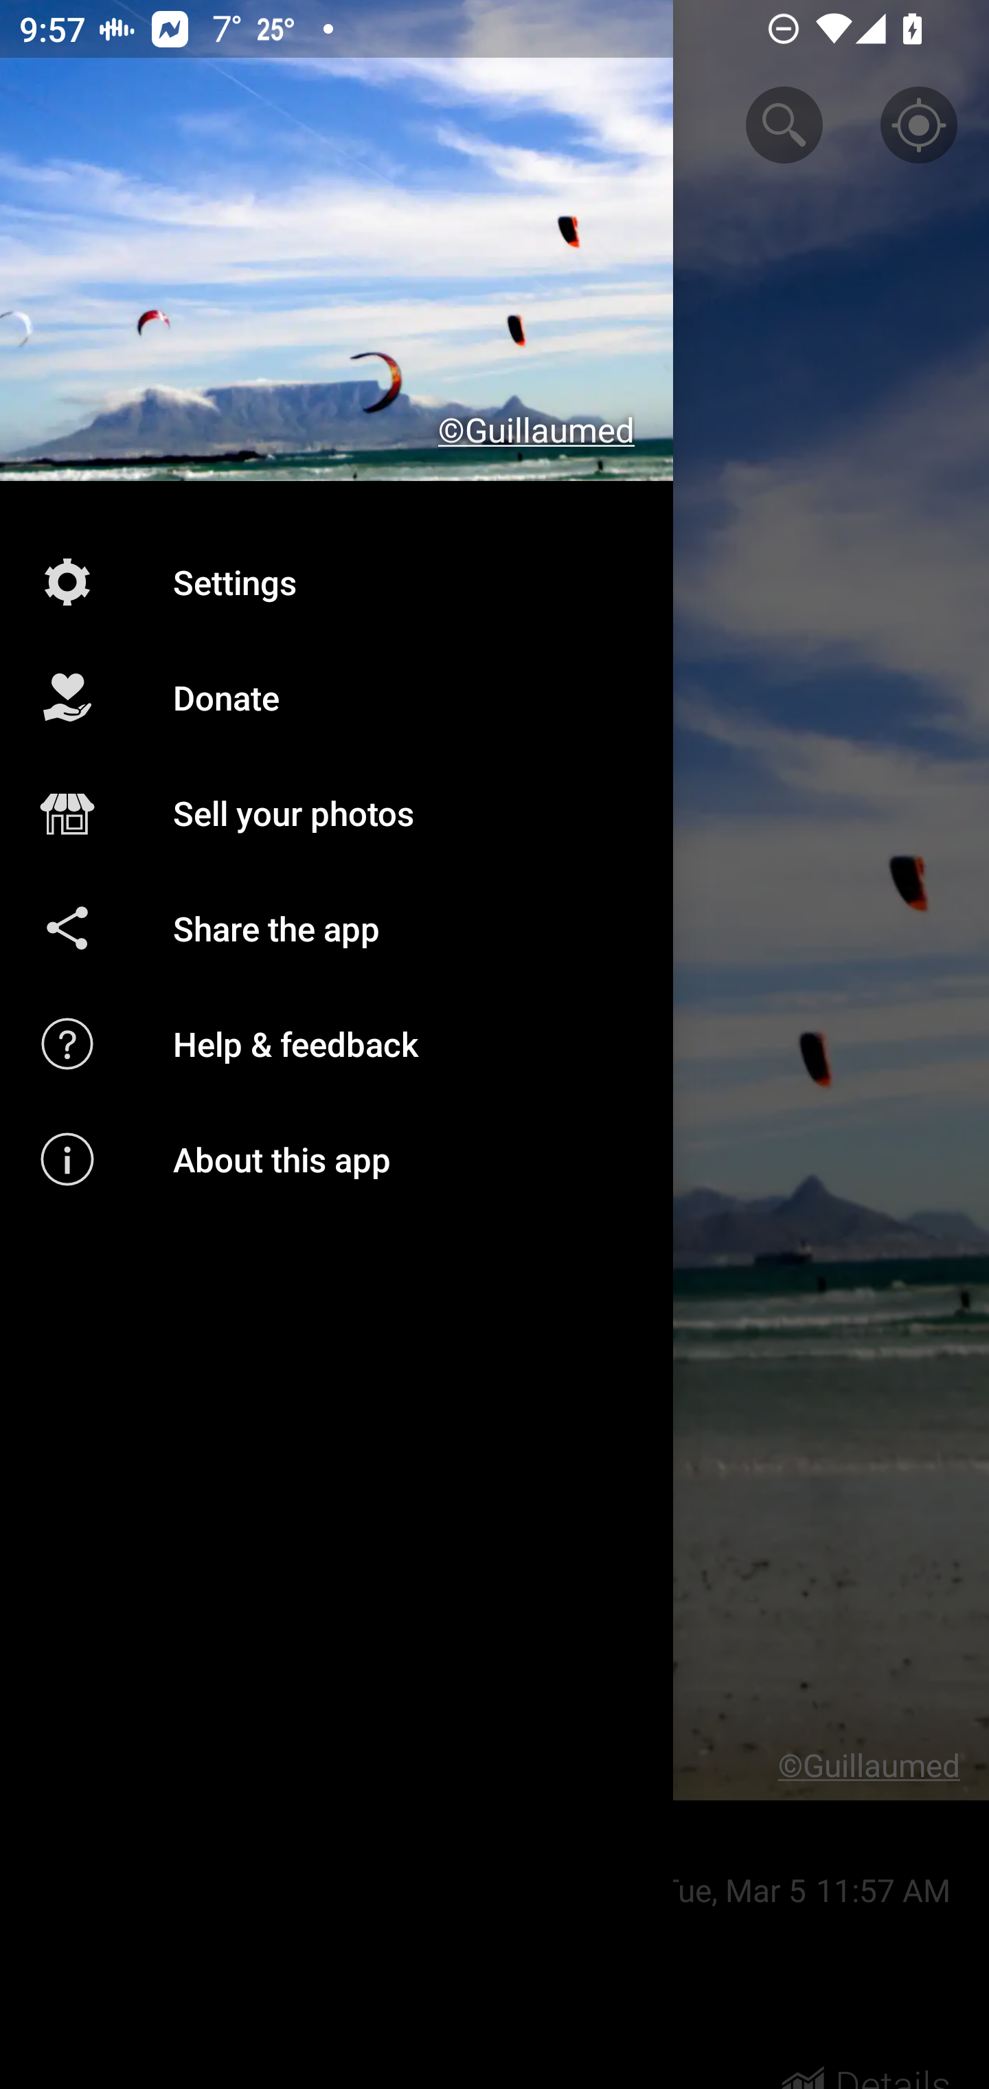  Describe the element at coordinates (337, 928) in the screenshot. I see `Share the app` at that location.